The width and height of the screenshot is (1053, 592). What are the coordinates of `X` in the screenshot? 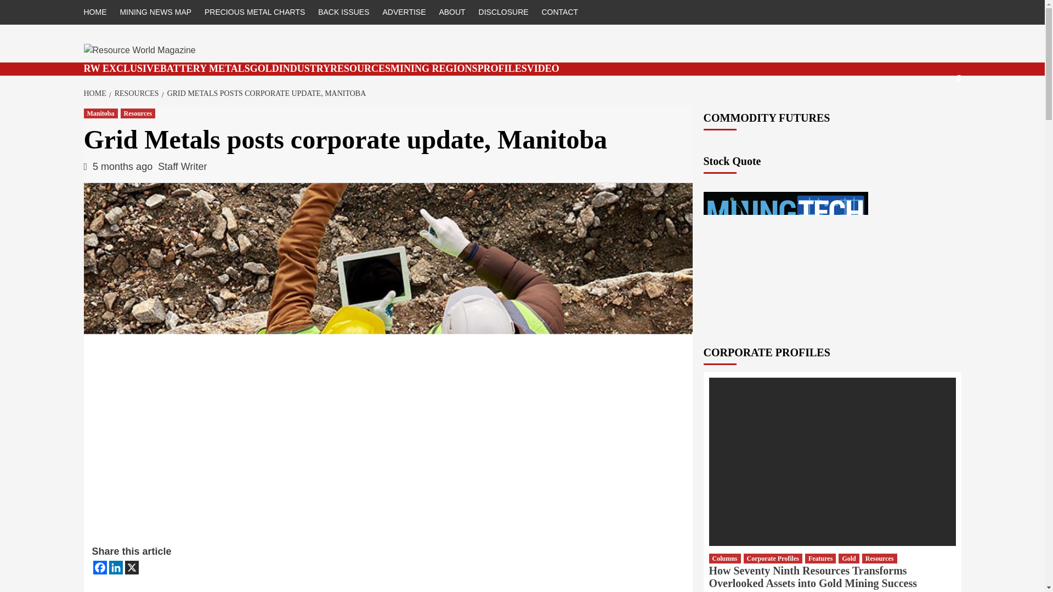 It's located at (132, 567).